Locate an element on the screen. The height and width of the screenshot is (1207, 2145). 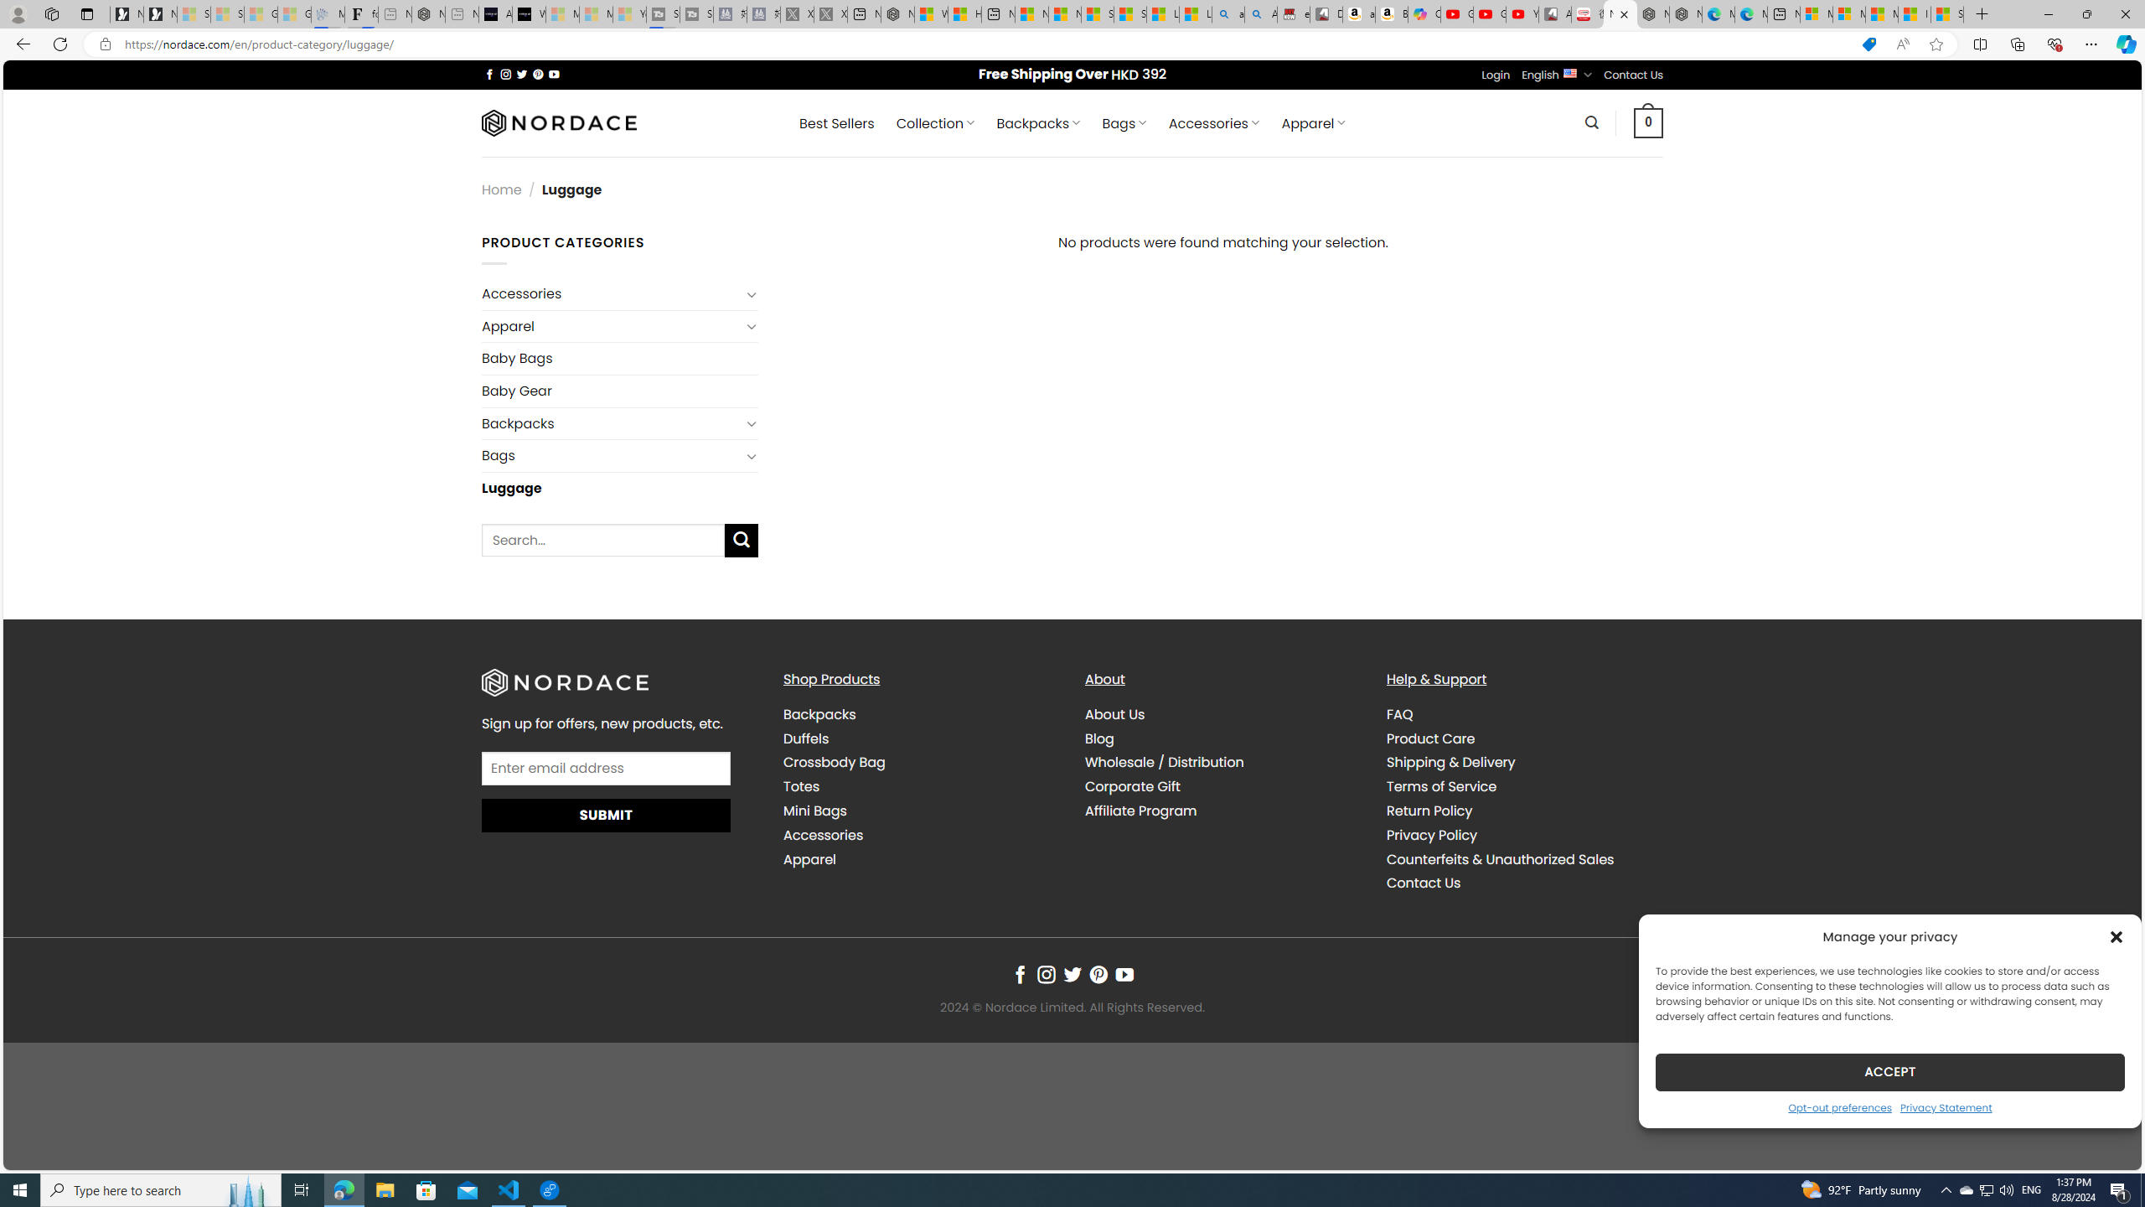
Nordace - Luggage is located at coordinates (1620, 14).